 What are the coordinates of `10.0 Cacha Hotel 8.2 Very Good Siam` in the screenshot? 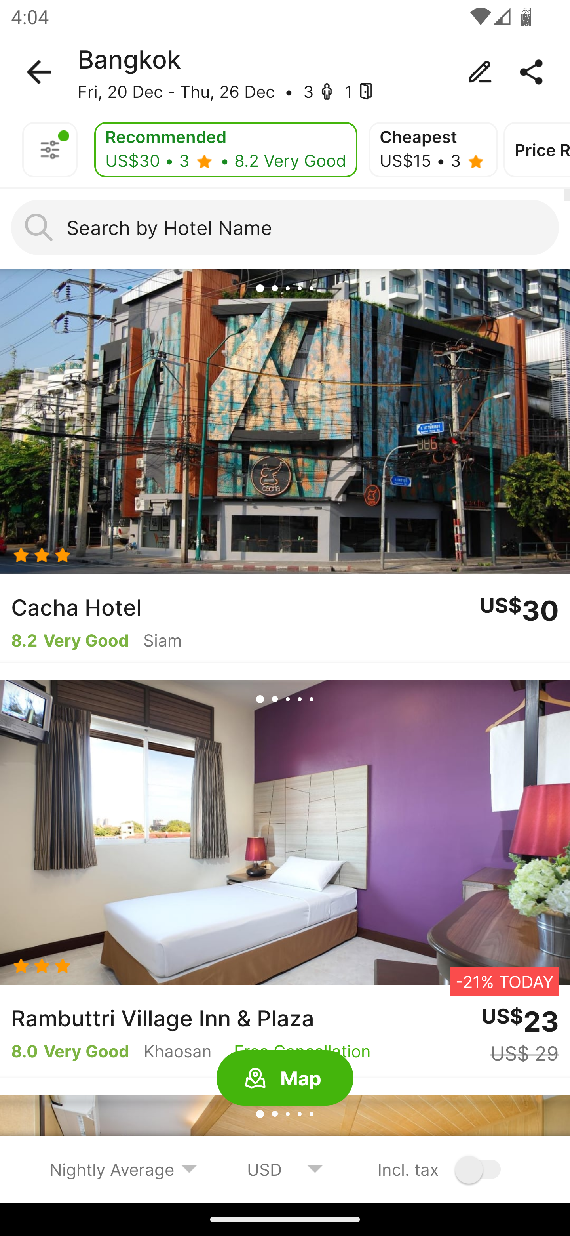 It's located at (285, 466).